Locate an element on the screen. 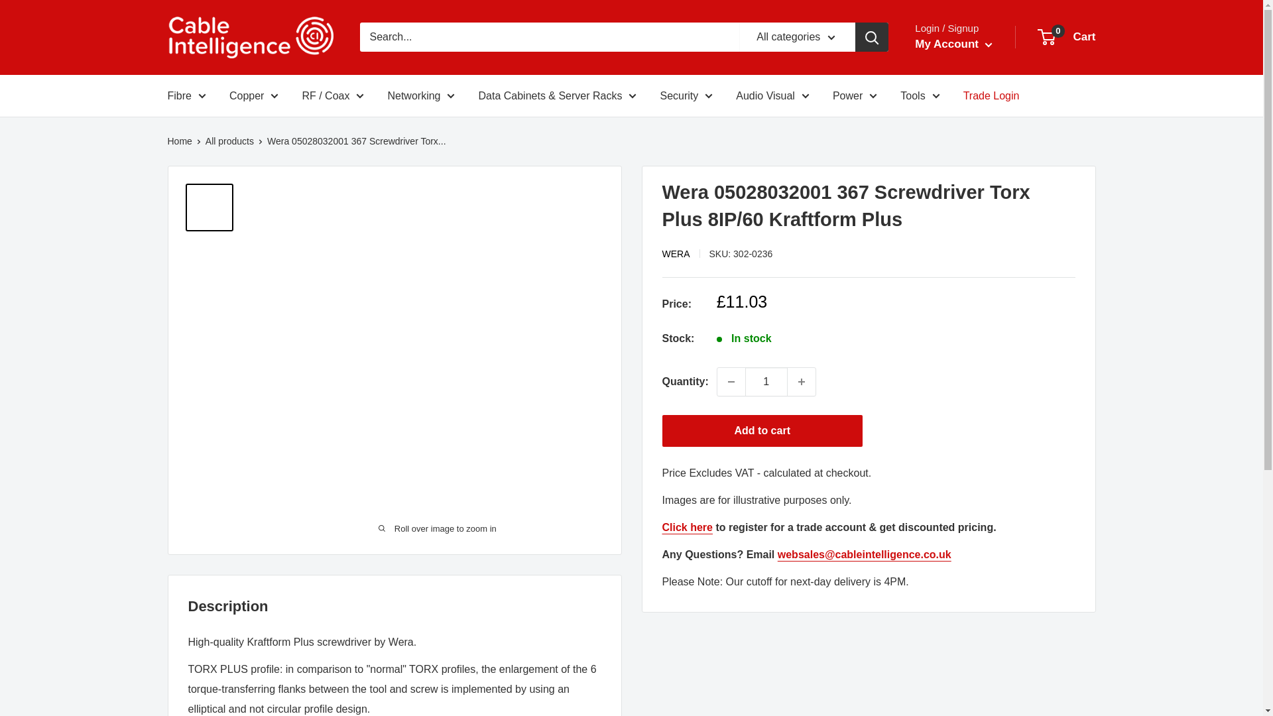 This screenshot has width=1273, height=716. 1 is located at coordinates (766, 381).